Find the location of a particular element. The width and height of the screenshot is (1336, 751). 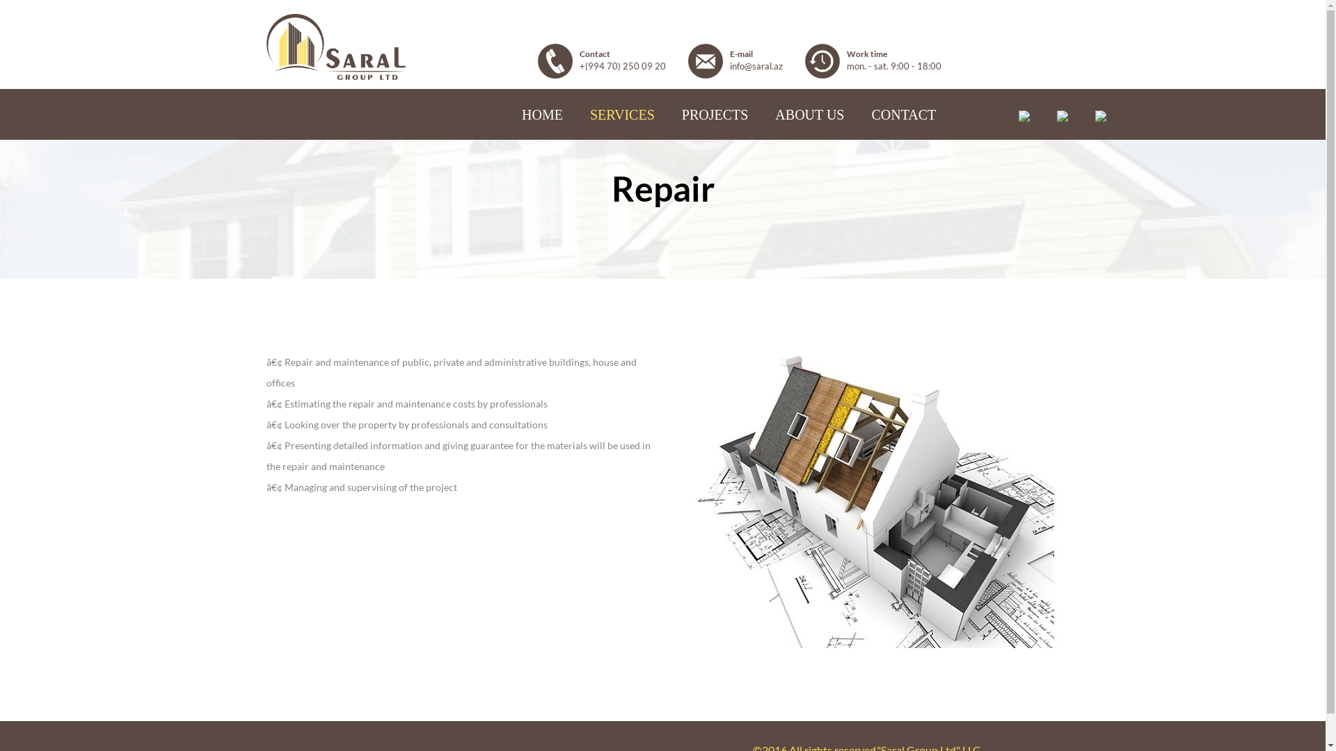

CONTACT is located at coordinates (903, 115).